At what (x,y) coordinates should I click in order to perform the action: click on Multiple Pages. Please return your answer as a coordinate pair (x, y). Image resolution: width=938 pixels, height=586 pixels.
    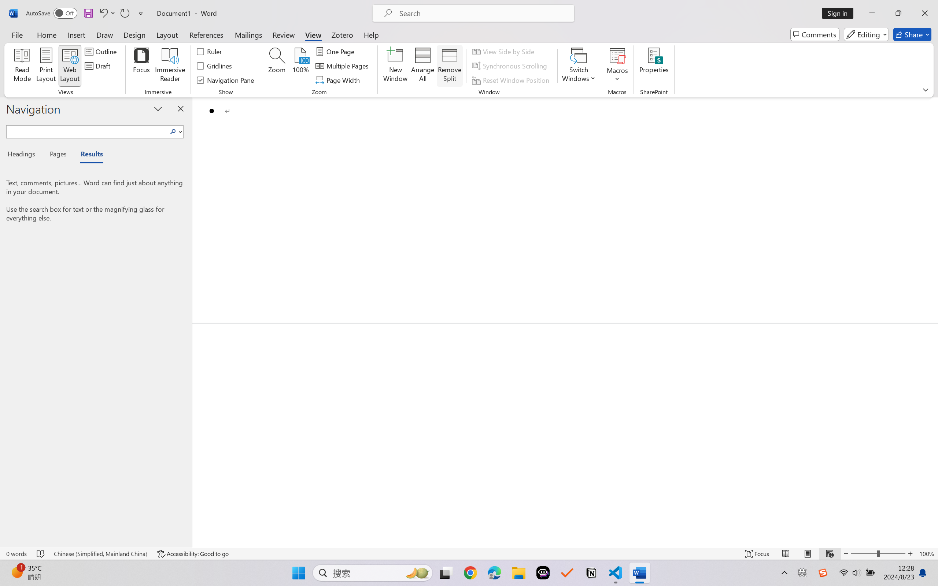
    Looking at the image, I should click on (343, 66).